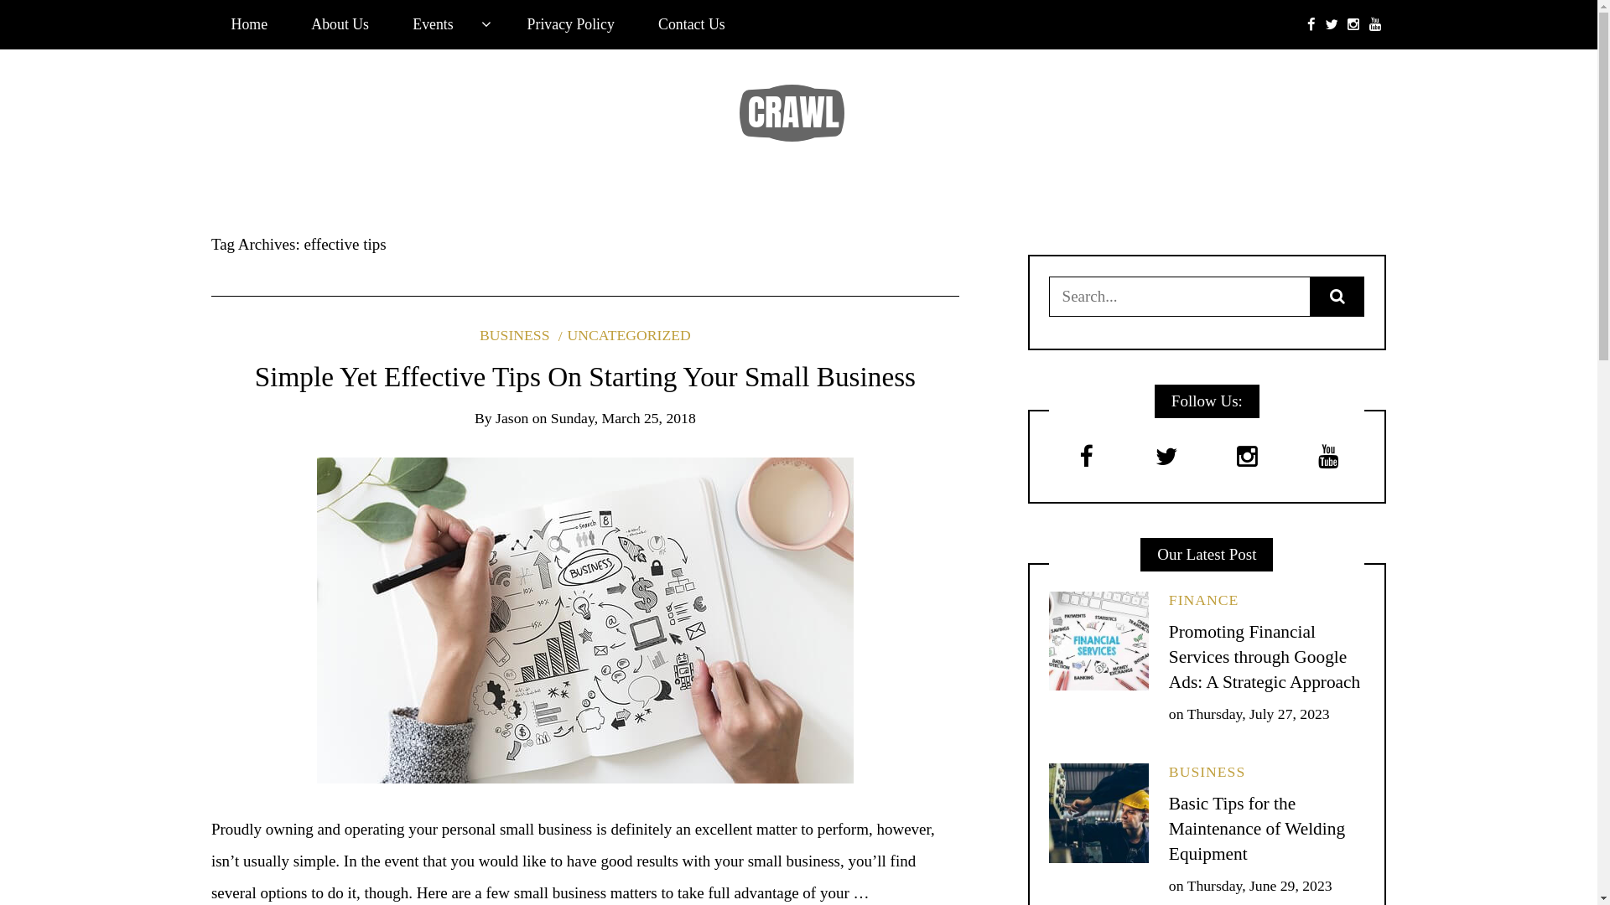 This screenshot has width=1610, height=905. Describe the element at coordinates (1259, 886) in the screenshot. I see `Thursday, June 29, 2023` at that location.